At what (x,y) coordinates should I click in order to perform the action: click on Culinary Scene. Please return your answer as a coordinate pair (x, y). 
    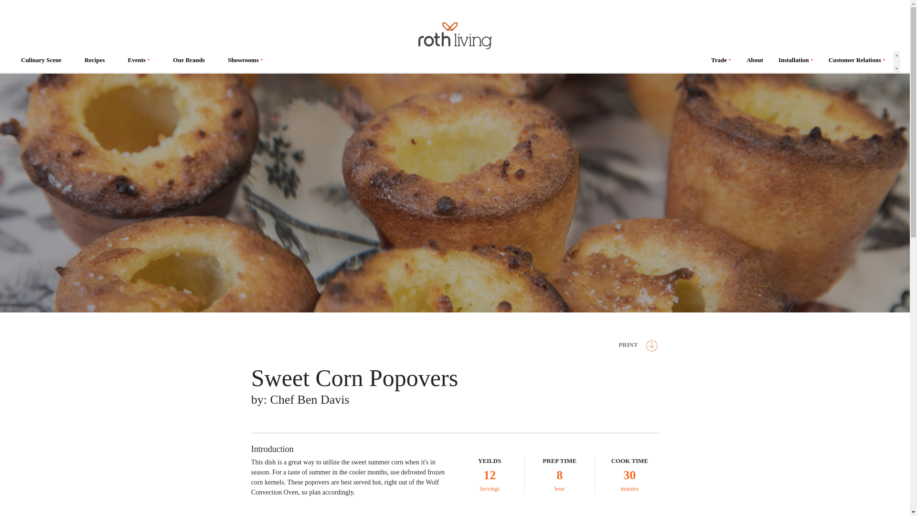
    Looking at the image, I should click on (41, 62).